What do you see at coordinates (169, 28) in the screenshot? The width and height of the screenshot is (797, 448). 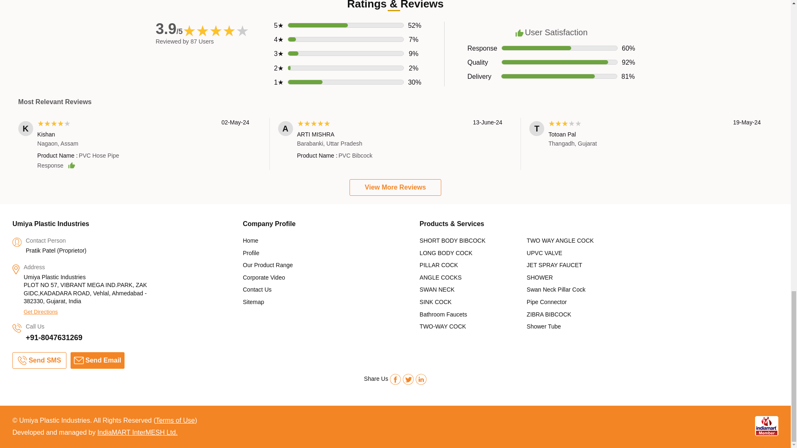 I see `3.9 out of 5 Votes` at bounding box center [169, 28].